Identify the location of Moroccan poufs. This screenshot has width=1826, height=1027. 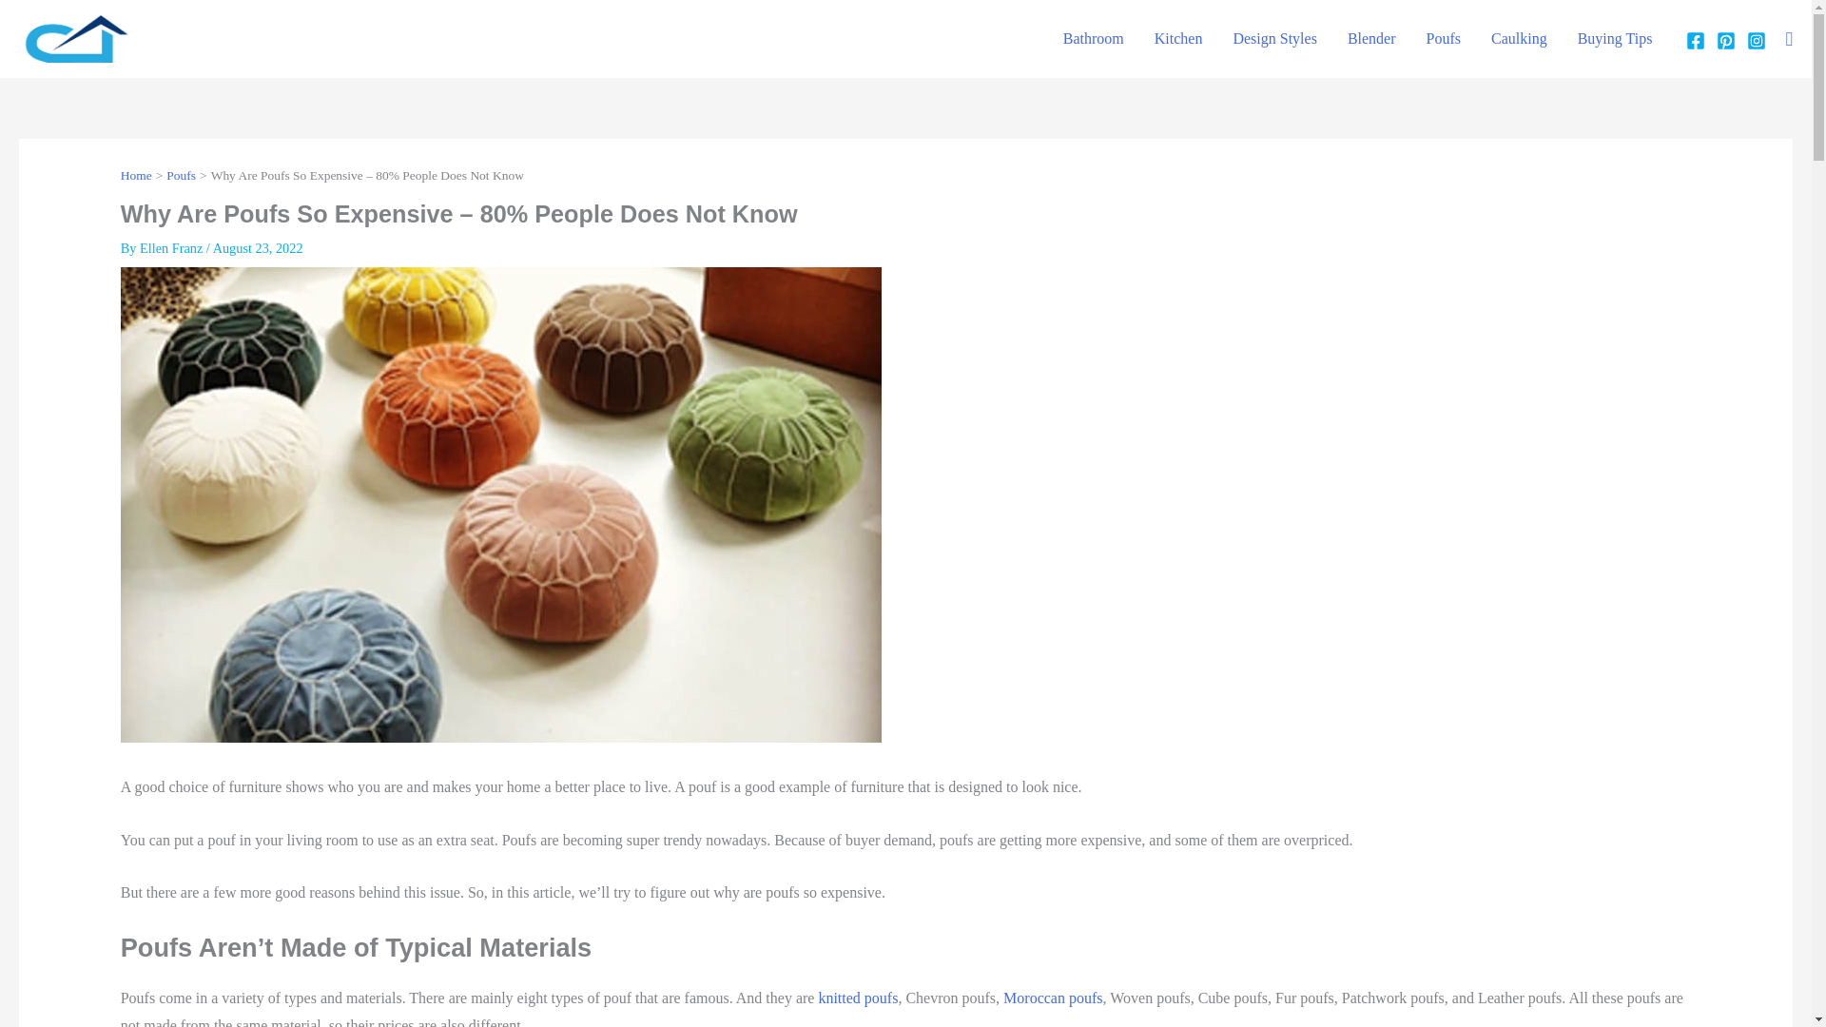
(1052, 998).